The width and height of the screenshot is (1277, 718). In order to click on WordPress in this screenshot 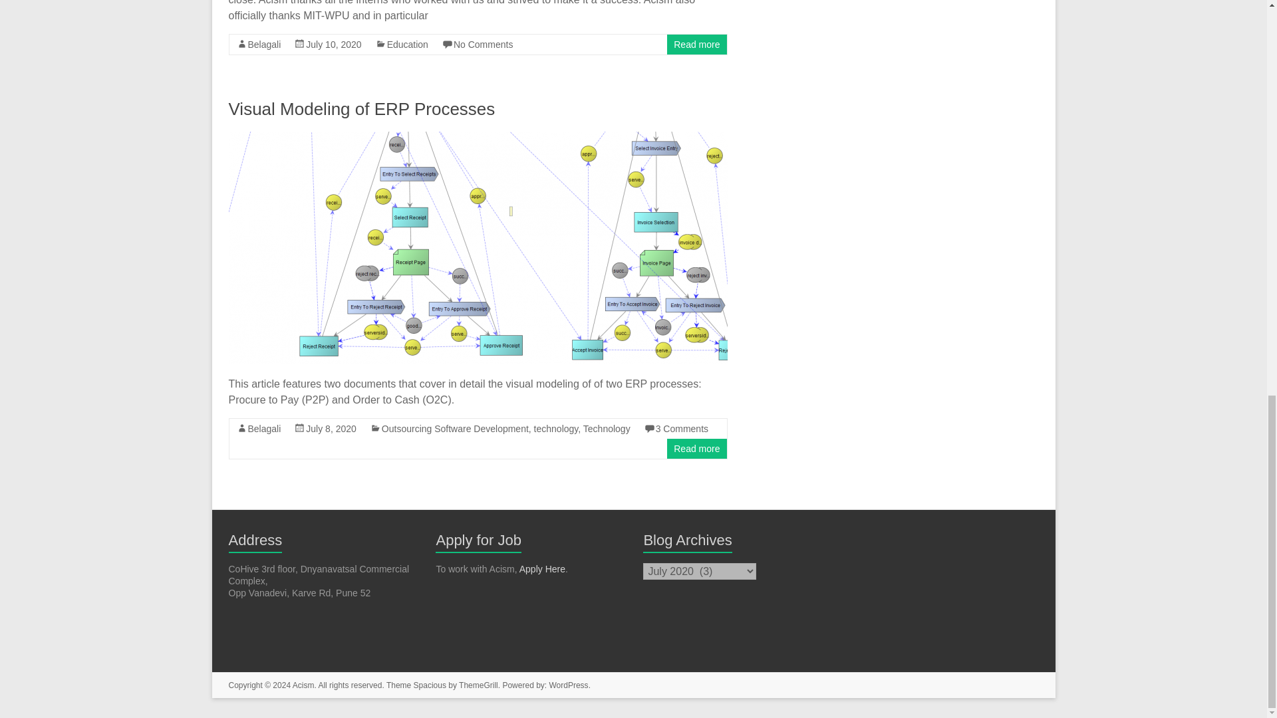, I will do `click(568, 685)`.